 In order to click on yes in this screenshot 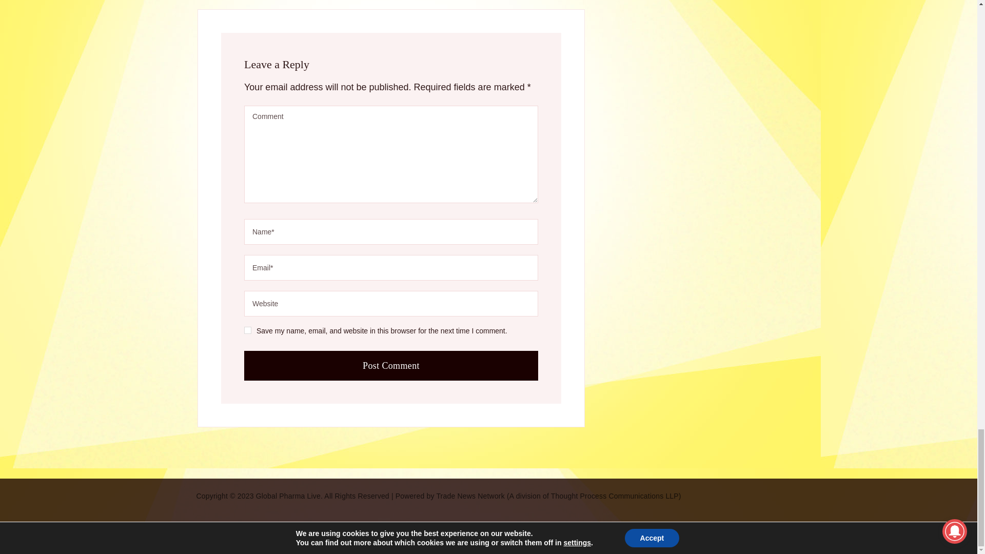, I will do `click(247, 330)`.